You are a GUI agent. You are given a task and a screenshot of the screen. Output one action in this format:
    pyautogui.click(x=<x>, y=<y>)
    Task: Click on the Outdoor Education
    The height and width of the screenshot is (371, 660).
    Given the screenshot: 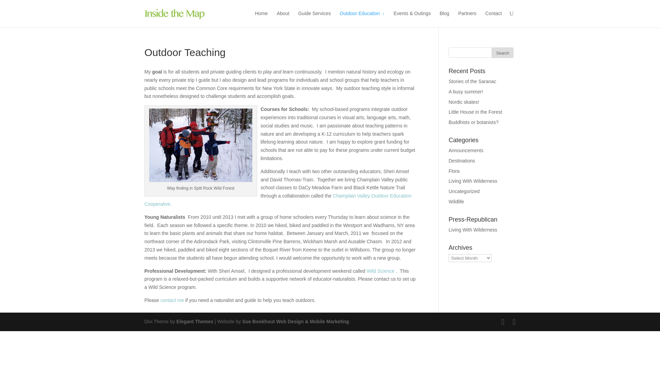 What is the action you would take?
    pyautogui.click(x=362, y=19)
    